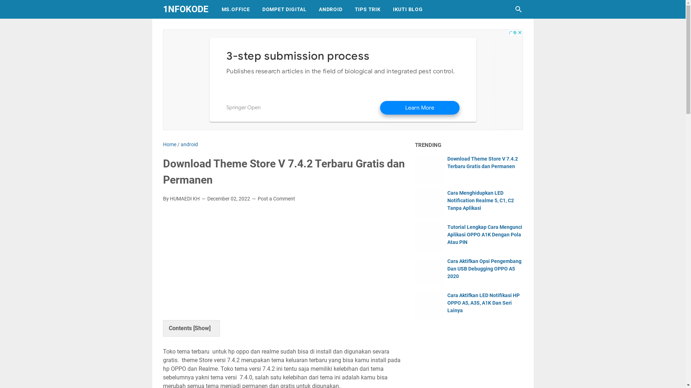 The image size is (691, 388). I want to click on Advertisement, so click(343, 80).